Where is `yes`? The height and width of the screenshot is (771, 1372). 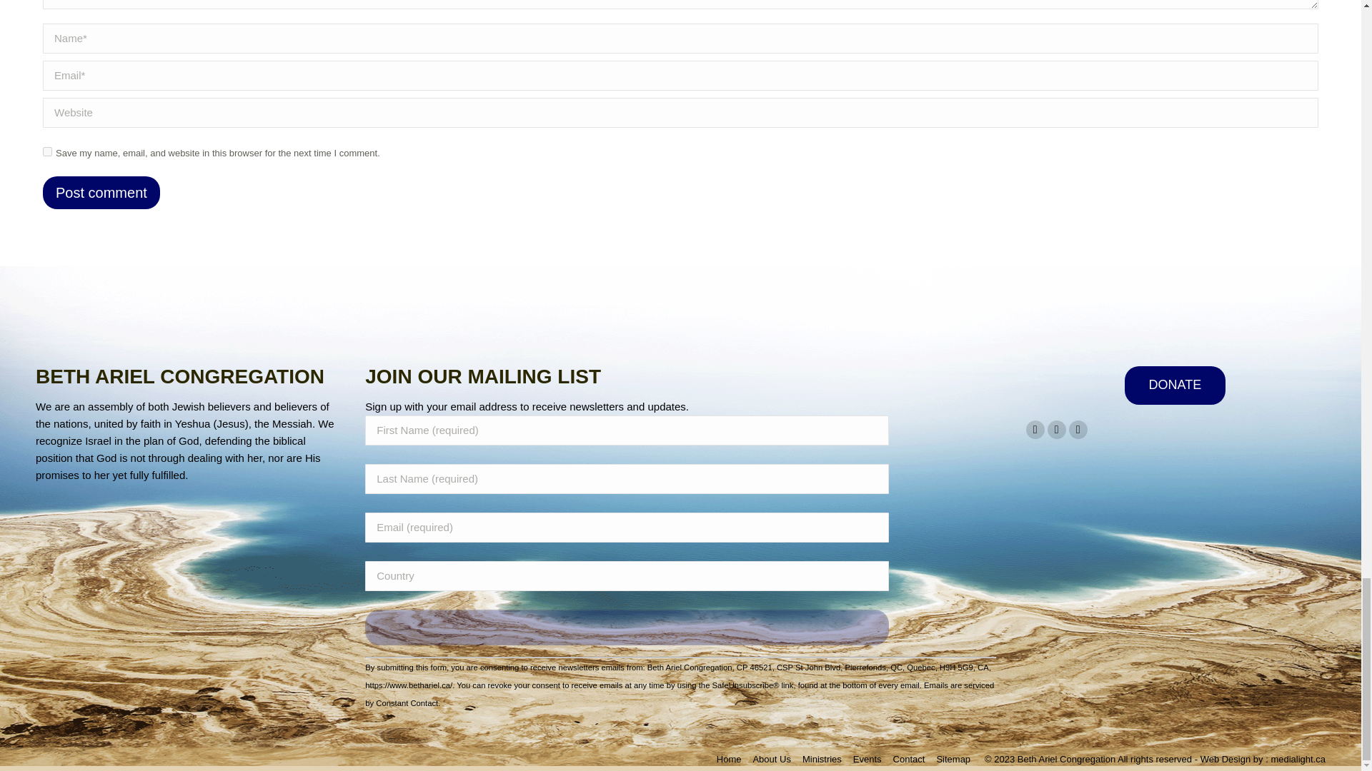 yes is located at coordinates (47, 151).